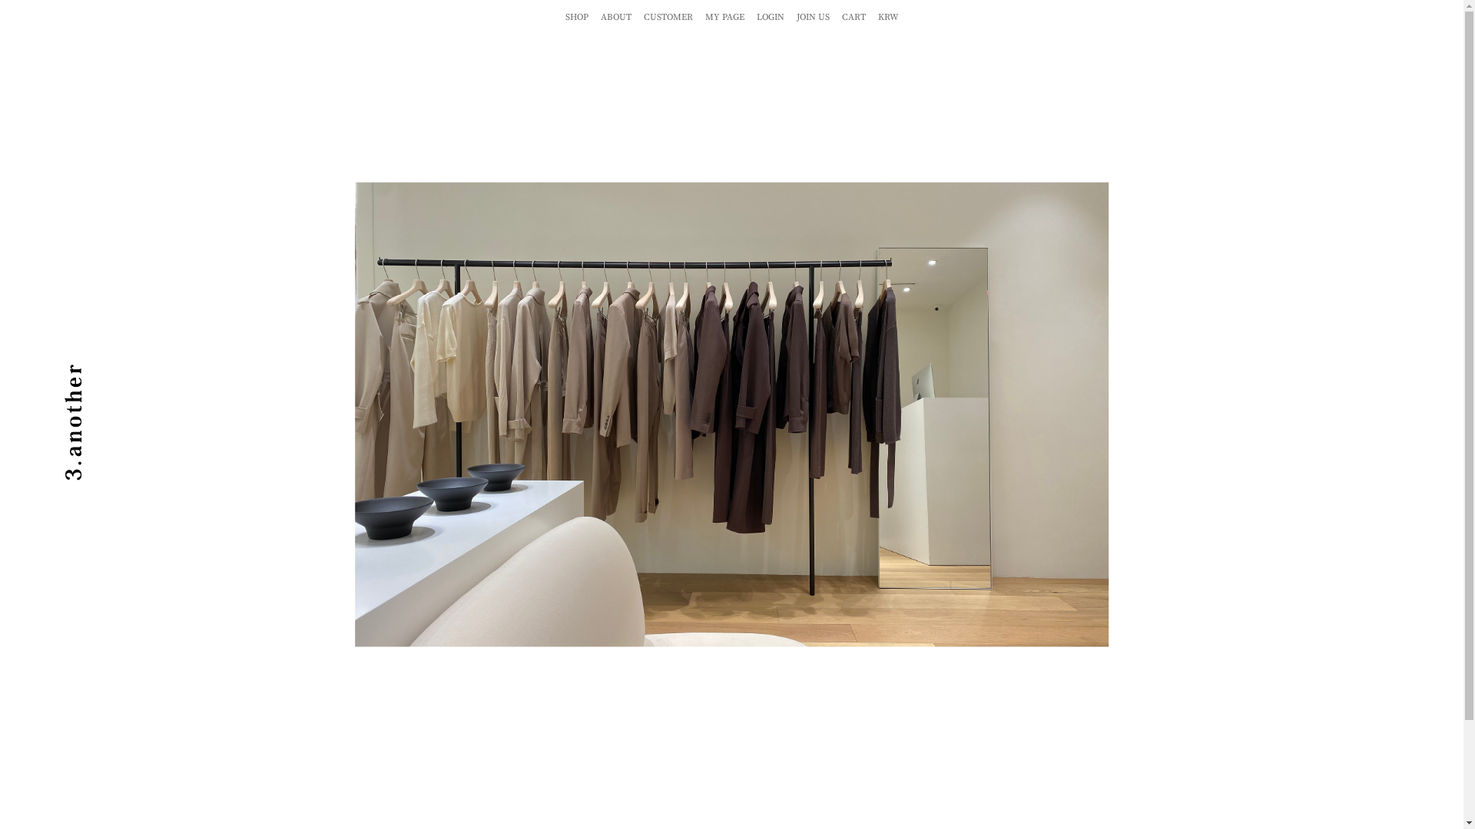 Image resolution: width=1475 pixels, height=829 pixels. I want to click on KRW, so click(888, 17).